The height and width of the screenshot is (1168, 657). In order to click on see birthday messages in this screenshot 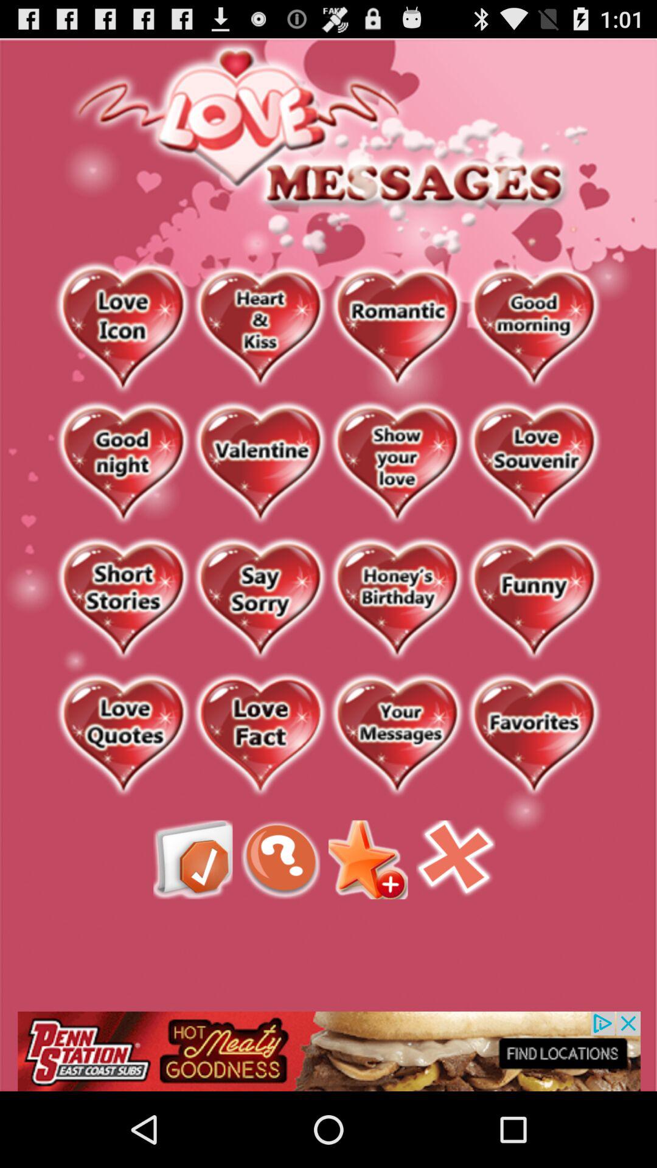, I will do `click(397, 600)`.